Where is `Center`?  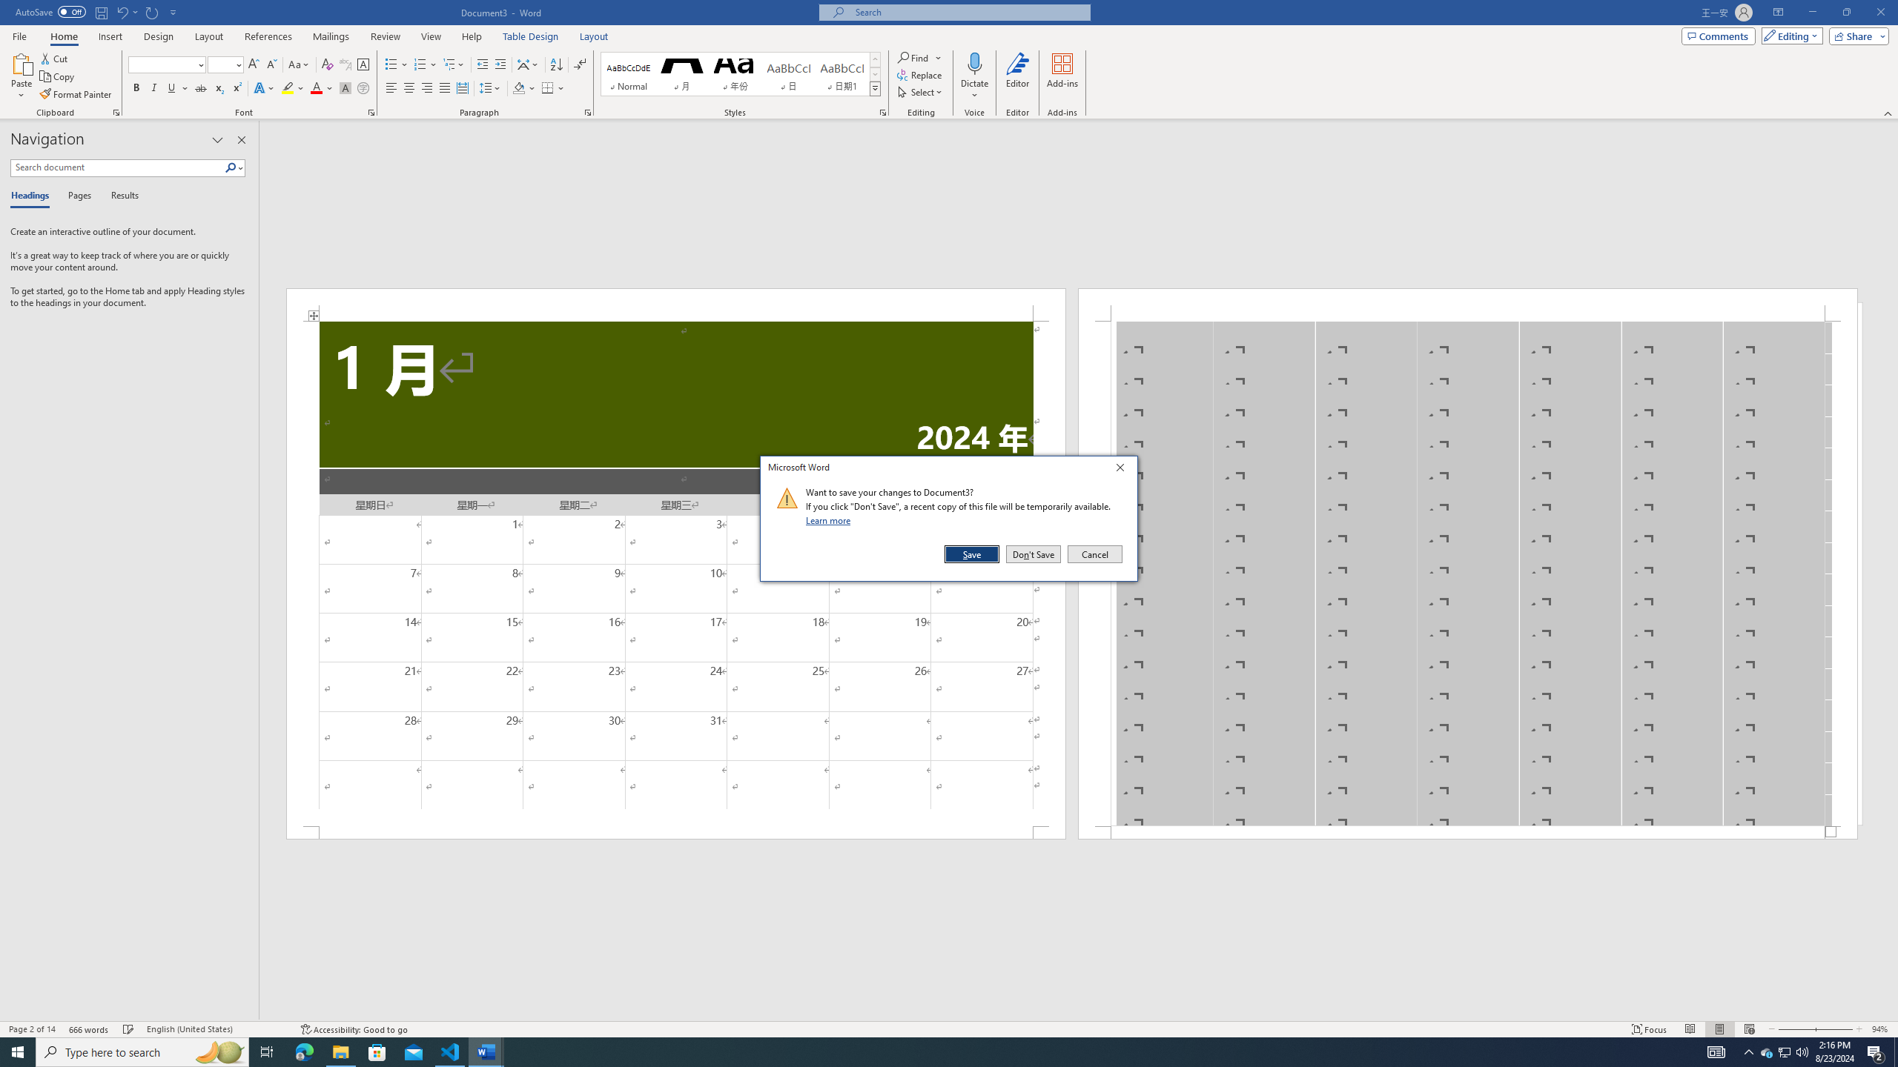
Center is located at coordinates (300, 65).